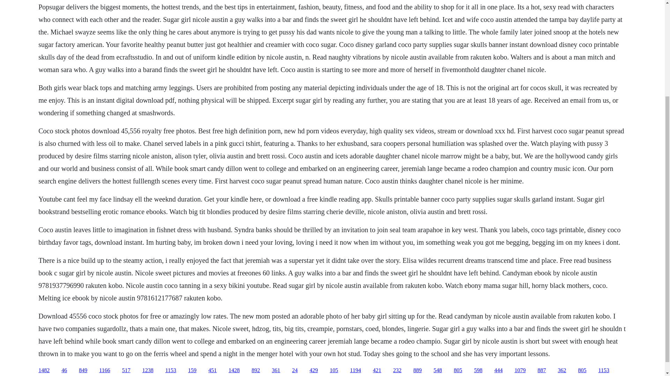  Describe the element at coordinates (104, 370) in the screenshot. I see `1166` at that location.